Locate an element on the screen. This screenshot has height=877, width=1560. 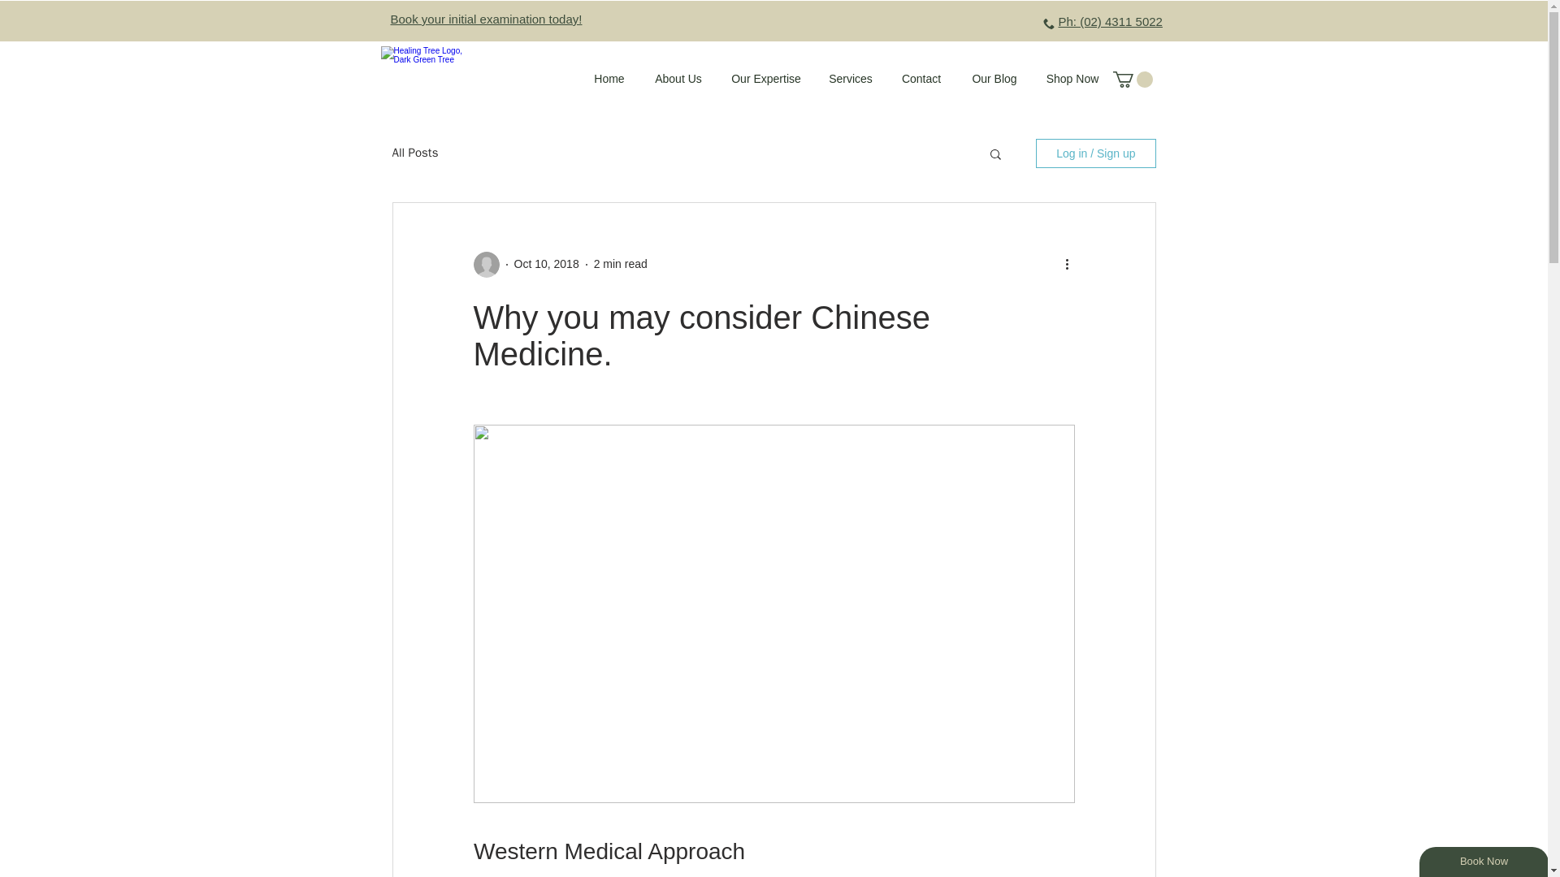
2 min read is located at coordinates (621, 263).